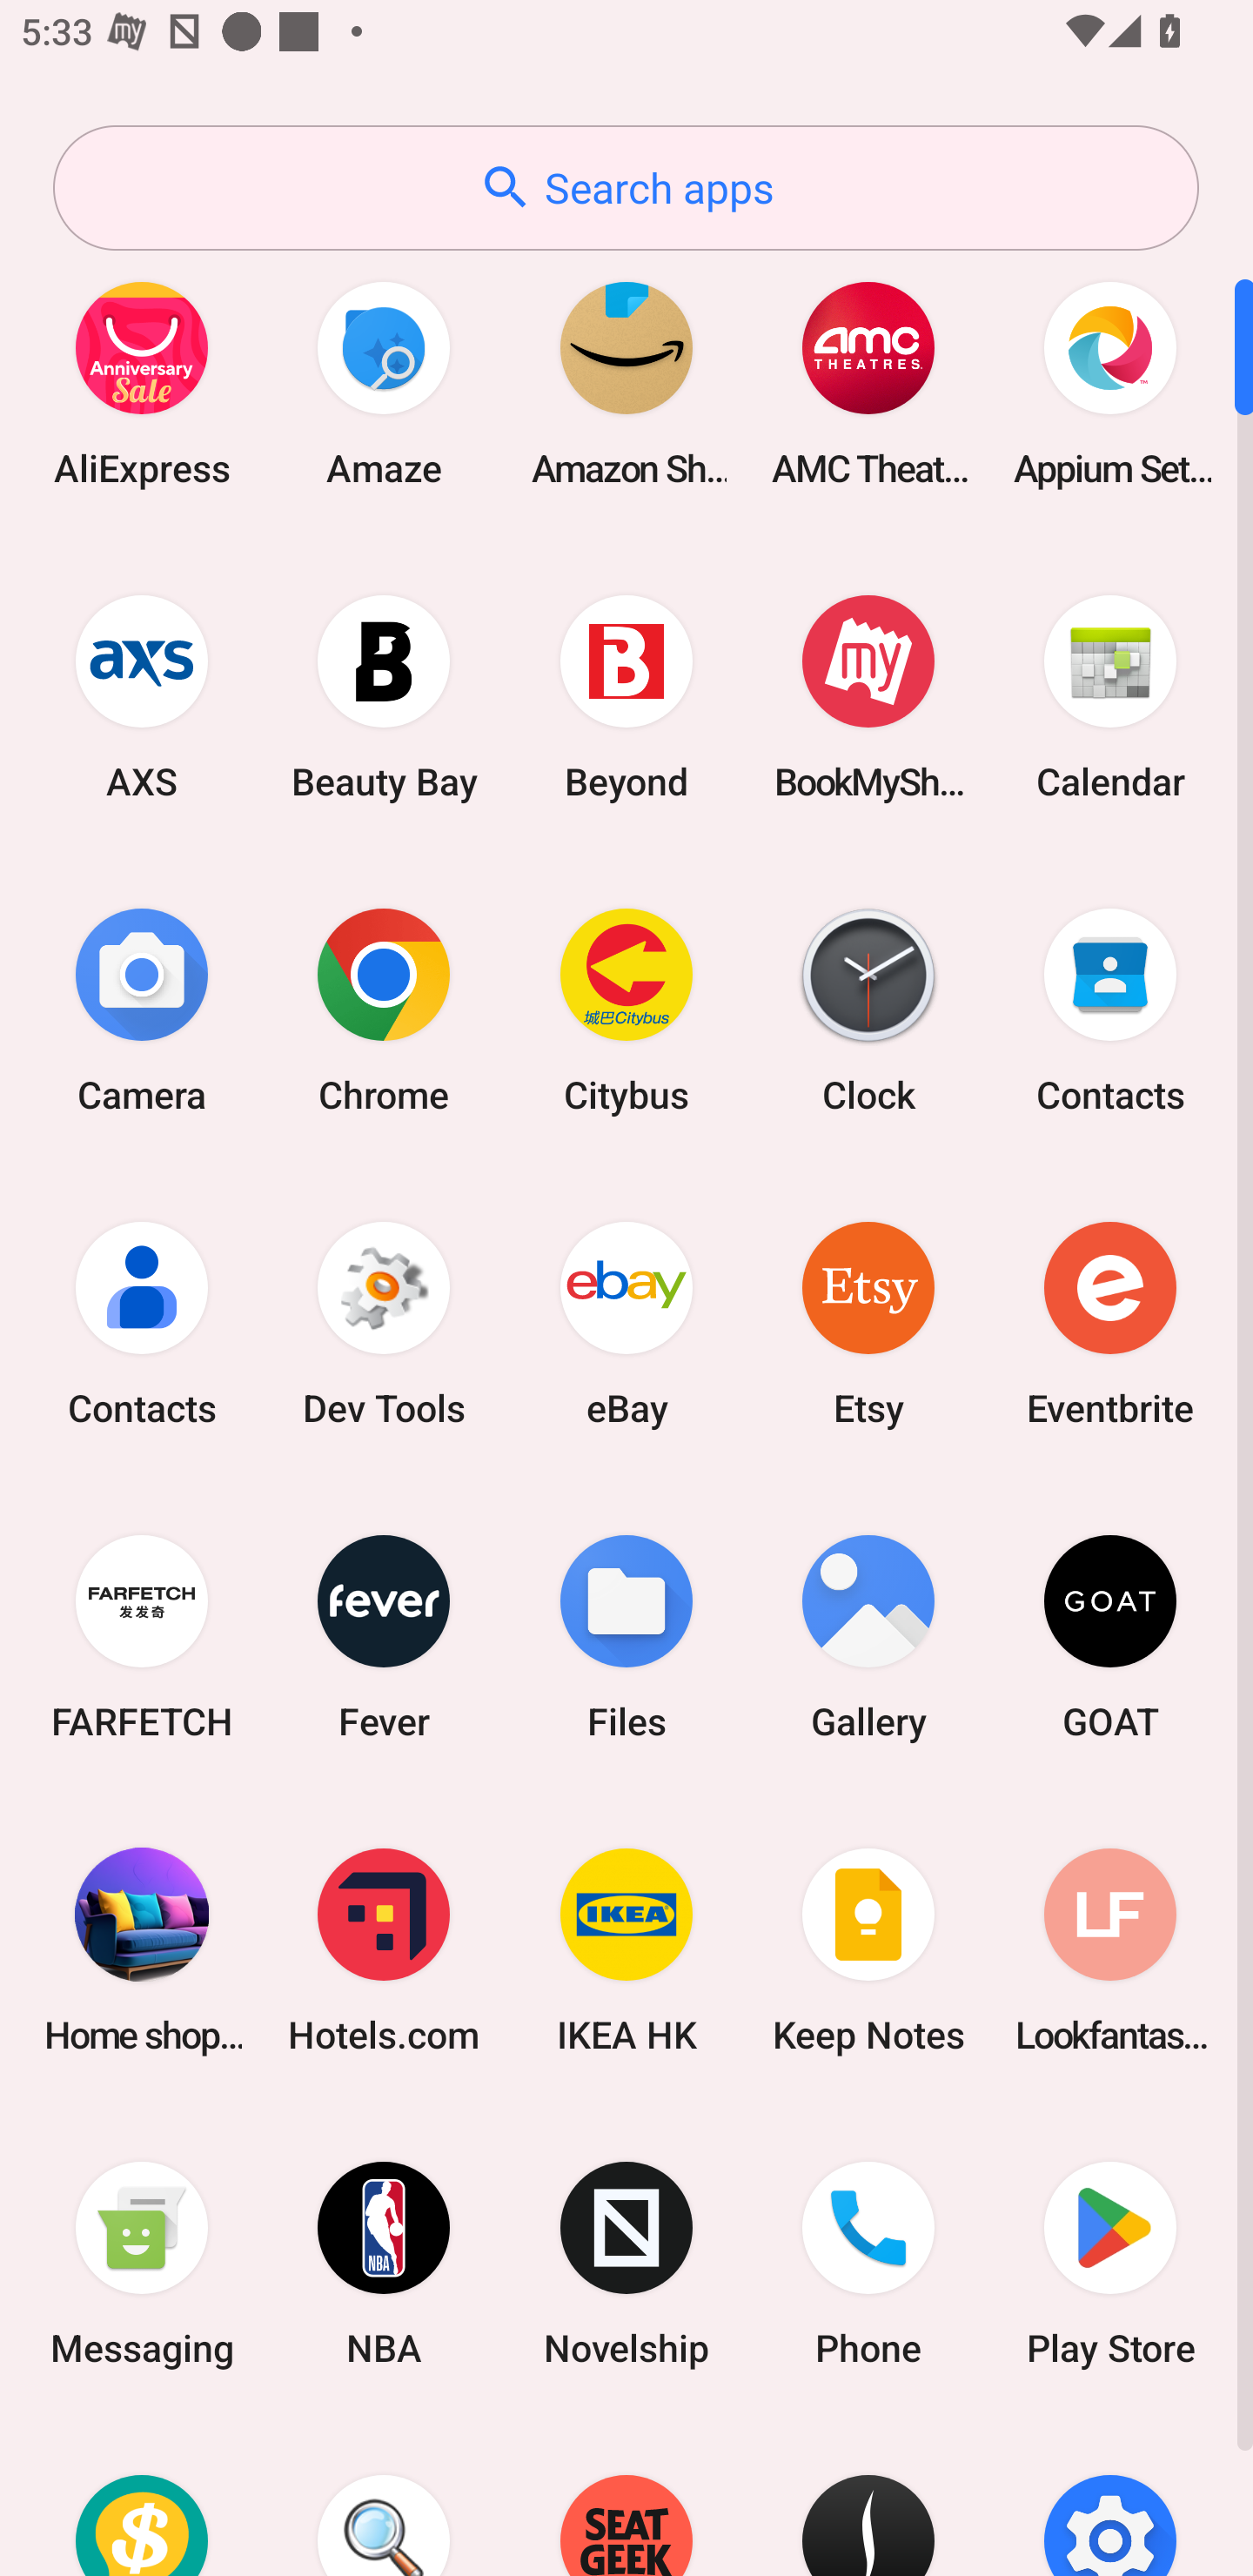 This screenshot has height=2576, width=1253. What do you see at coordinates (1110, 1949) in the screenshot?
I see `Lookfantastic` at bounding box center [1110, 1949].